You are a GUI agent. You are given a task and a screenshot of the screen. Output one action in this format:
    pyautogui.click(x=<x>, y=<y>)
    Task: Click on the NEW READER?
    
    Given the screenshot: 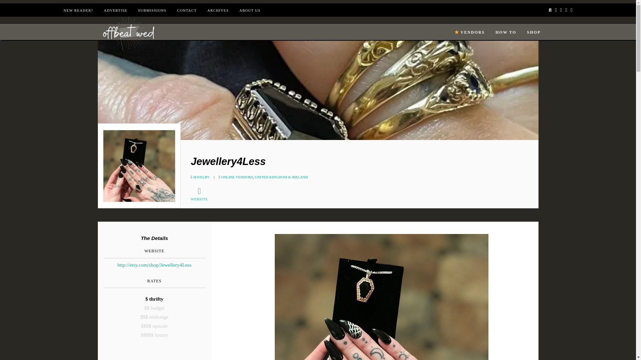 What is the action you would take?
    pyautogui.click(x=78, y=10)
    